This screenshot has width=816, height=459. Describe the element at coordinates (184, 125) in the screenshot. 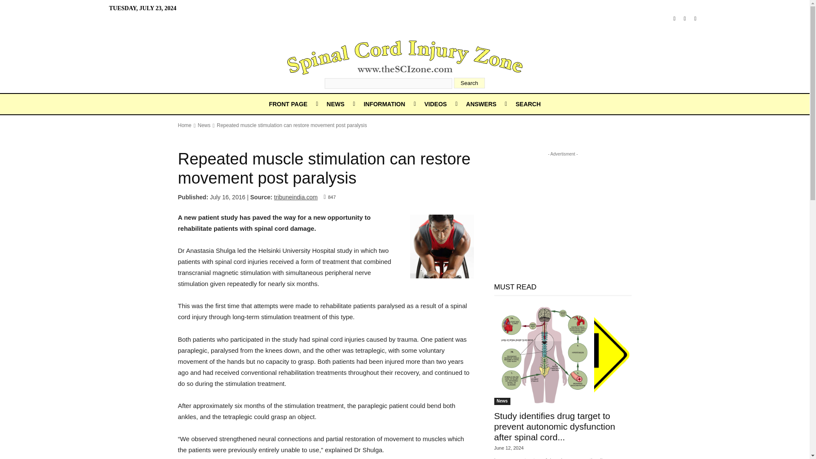

I see `Home` at that location.